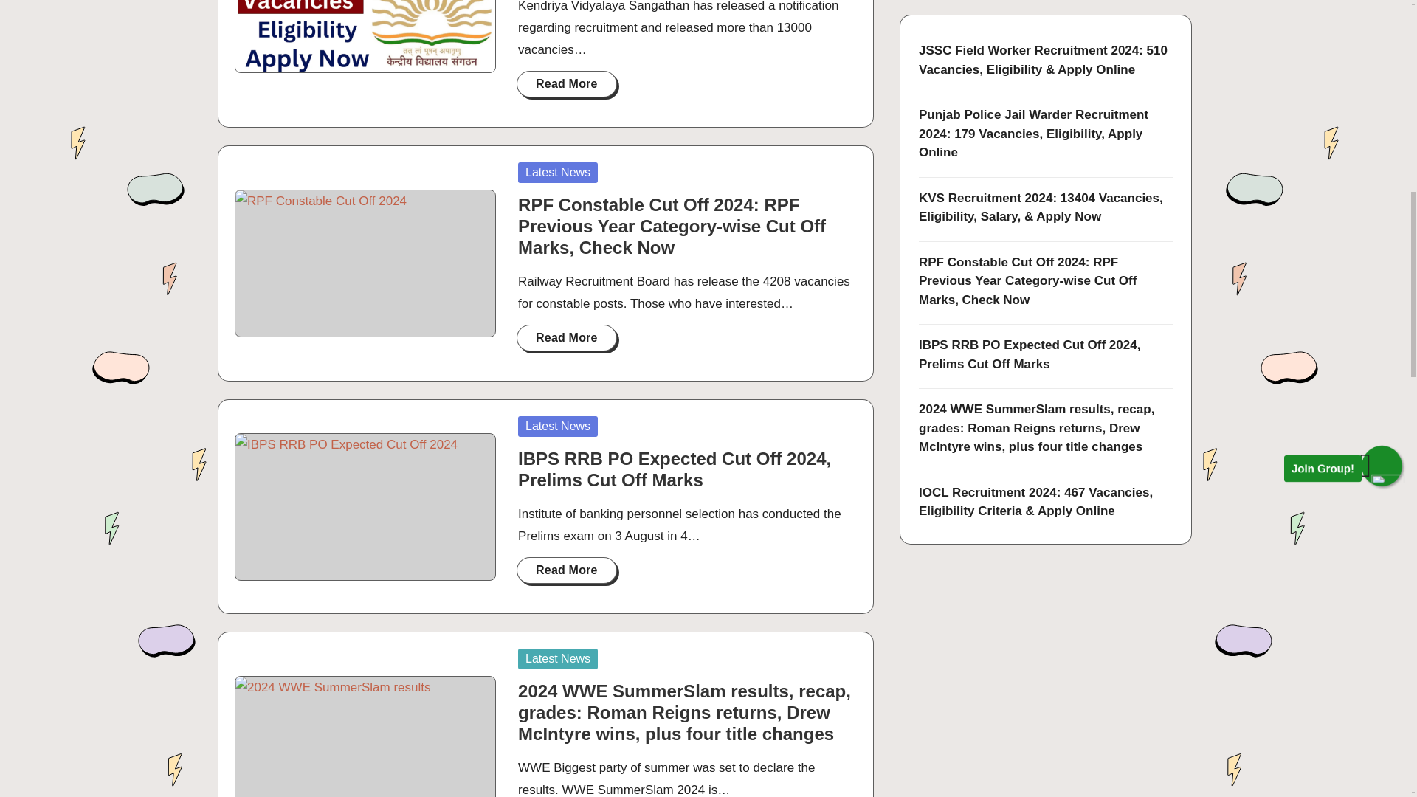  What do you see at coordinates (567, 84) in the screenshot?
I see `Read More` at bounding box center [567, 84].